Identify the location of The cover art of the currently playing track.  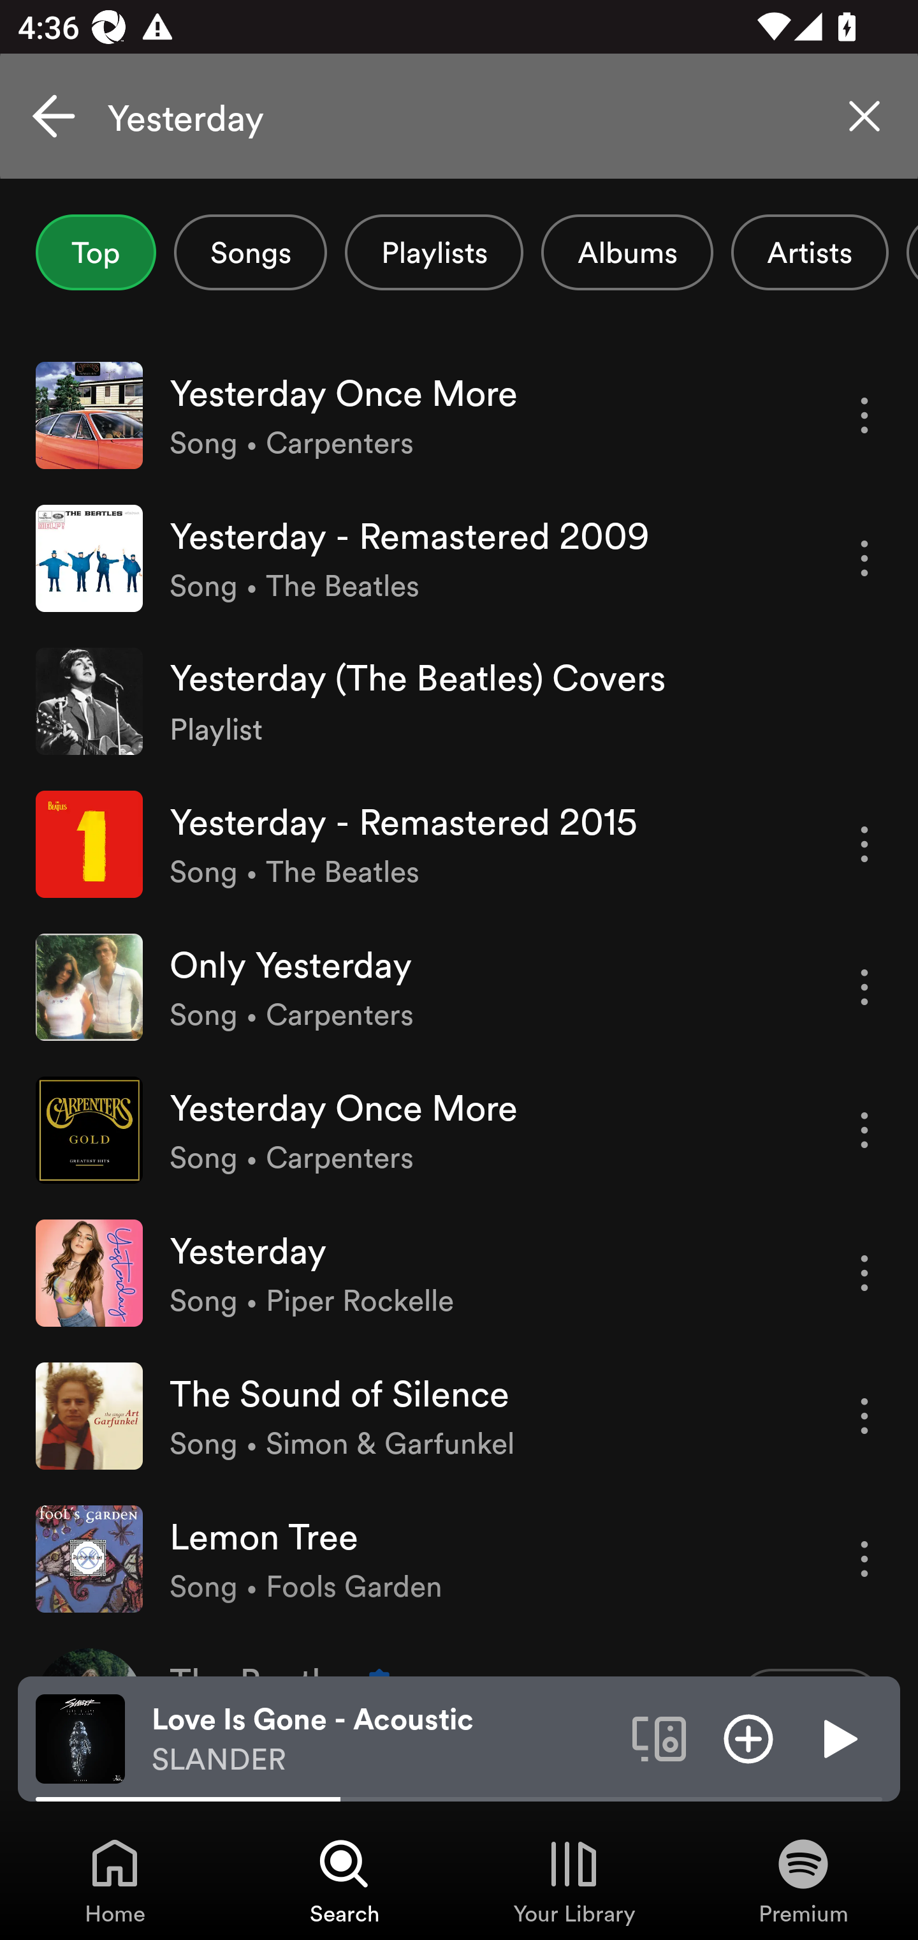
(80, 1738).